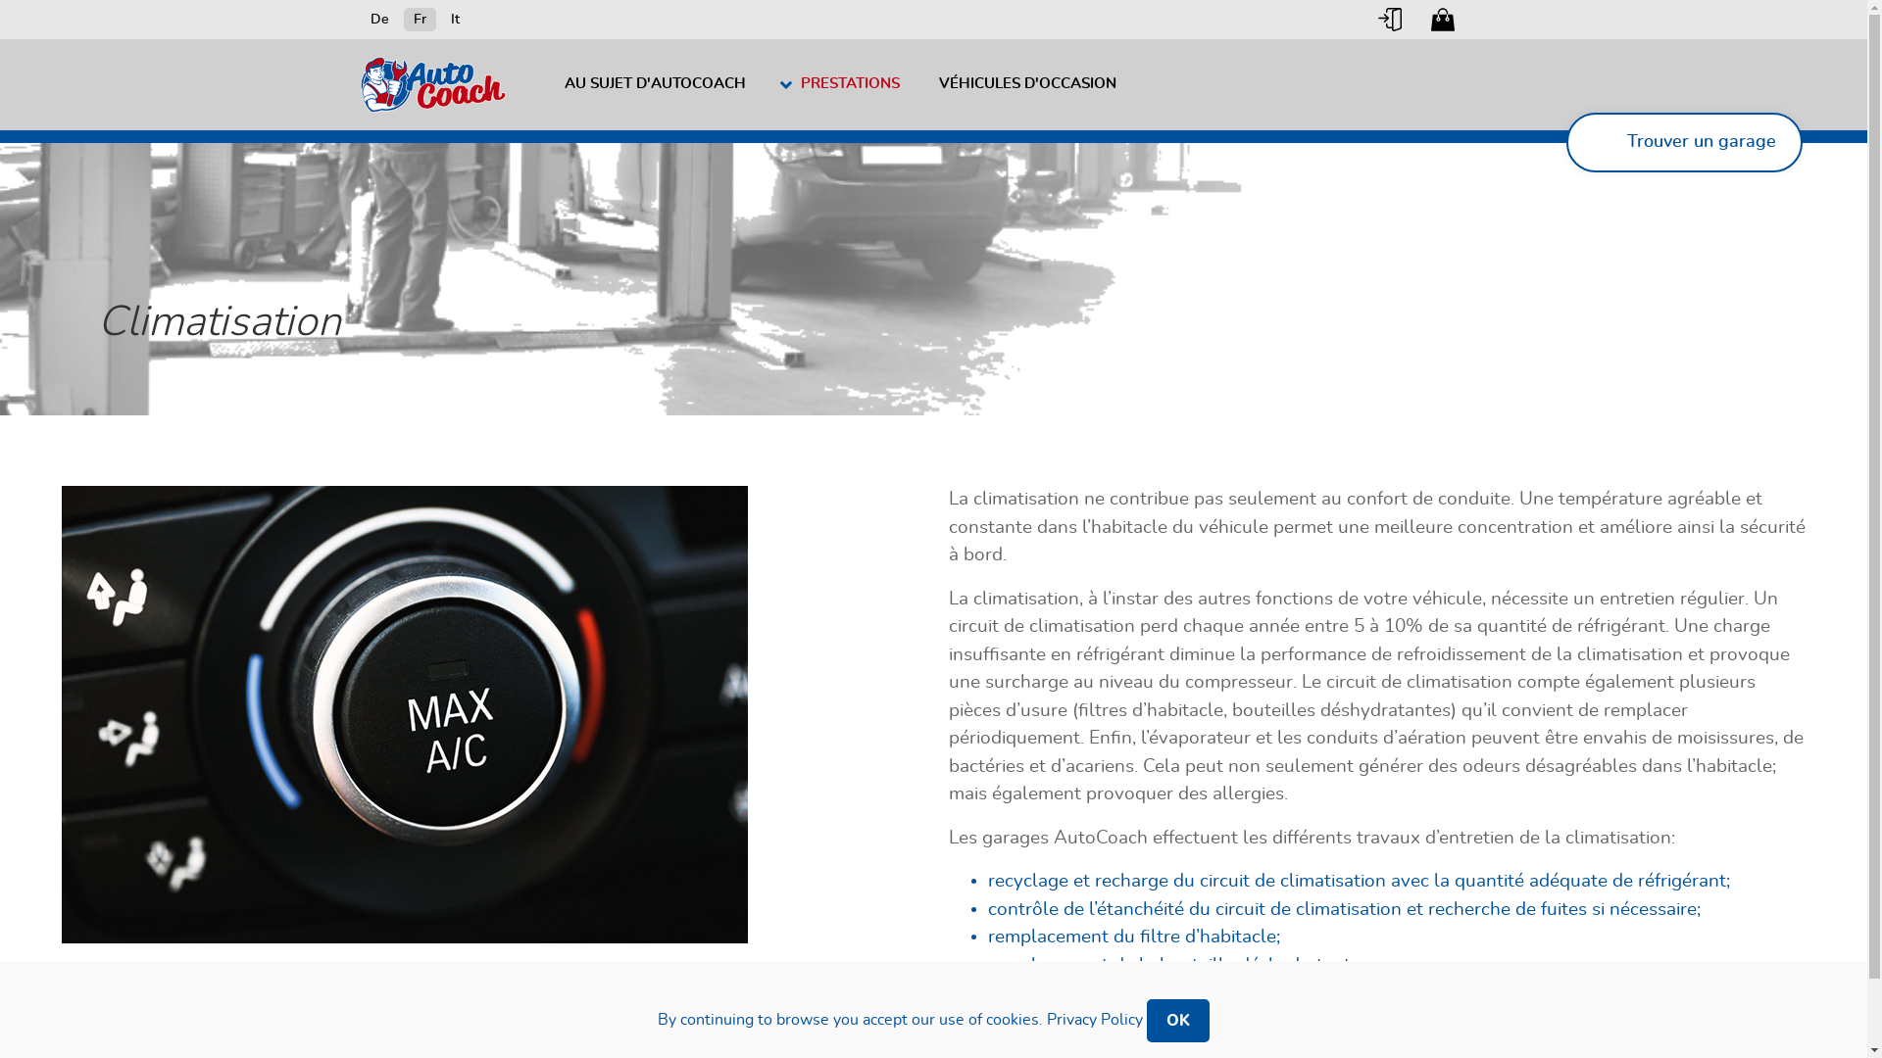 The height and width of the screenshot is (1058, 1882). What do you see at coordinates (420, 20) in the screenshot?
I see `Fr` at bounding box center [420, 20].